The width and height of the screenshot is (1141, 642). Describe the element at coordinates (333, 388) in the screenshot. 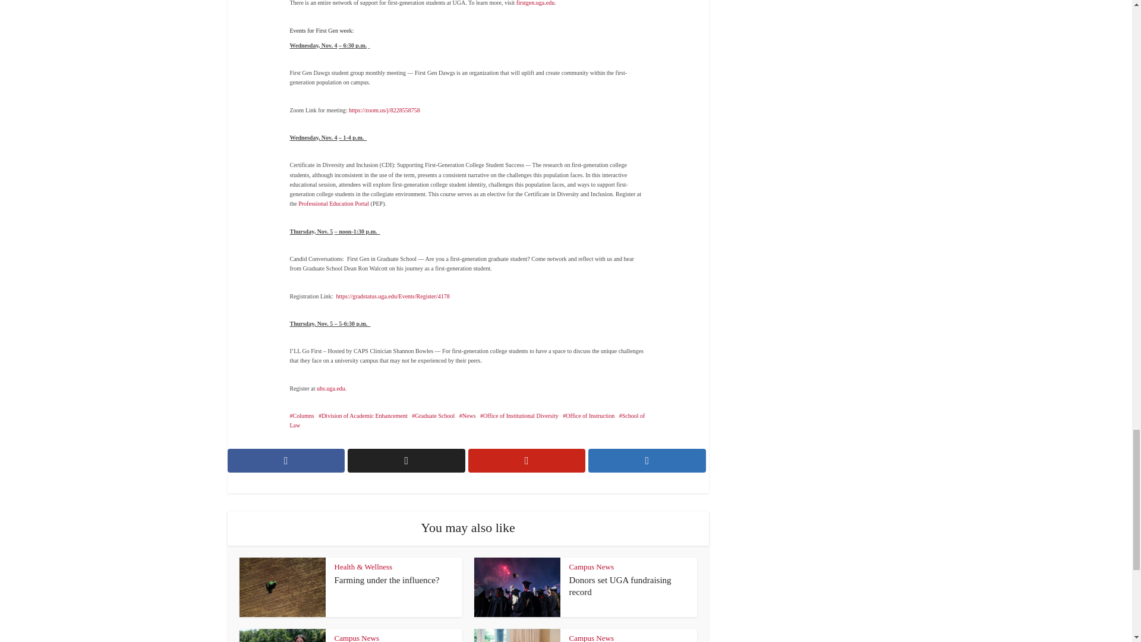

I see `uhs.uga.edu.  ` at that location.